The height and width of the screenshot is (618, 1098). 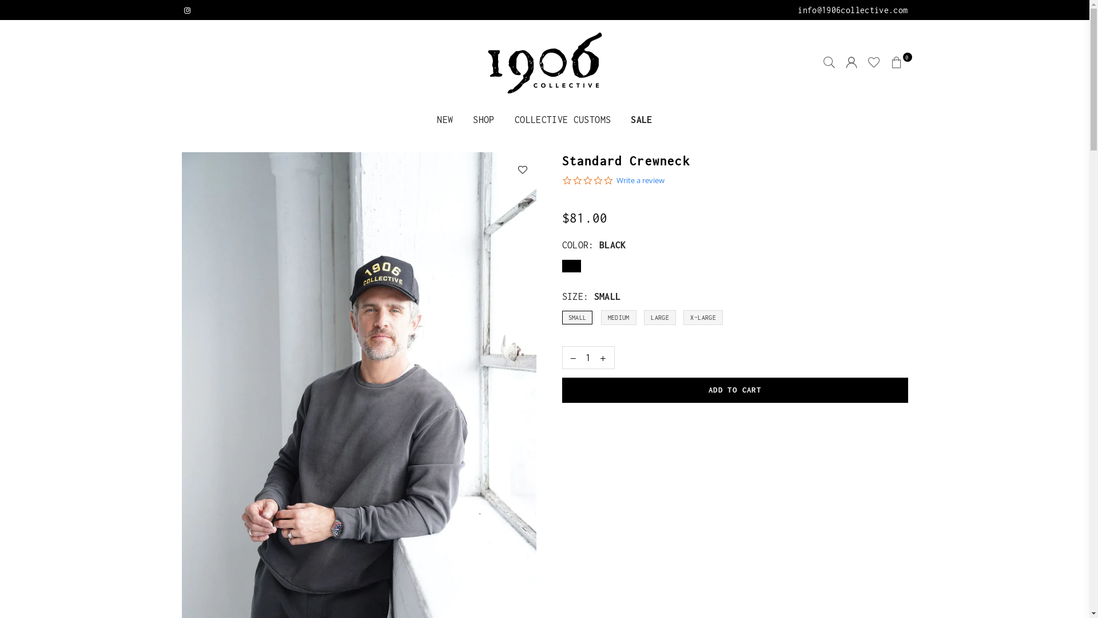 I want to click on 0, so click(x=897, y=63).